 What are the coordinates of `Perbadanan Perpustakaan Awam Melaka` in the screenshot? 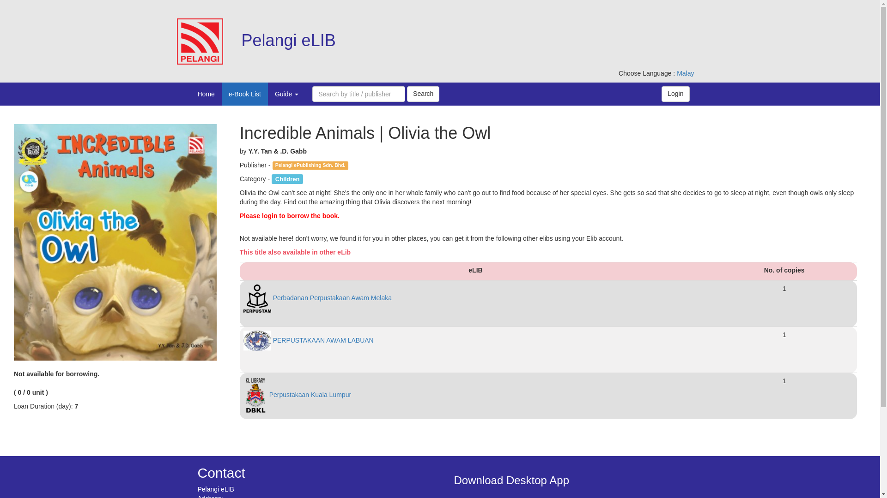 It's located at (317, 298).